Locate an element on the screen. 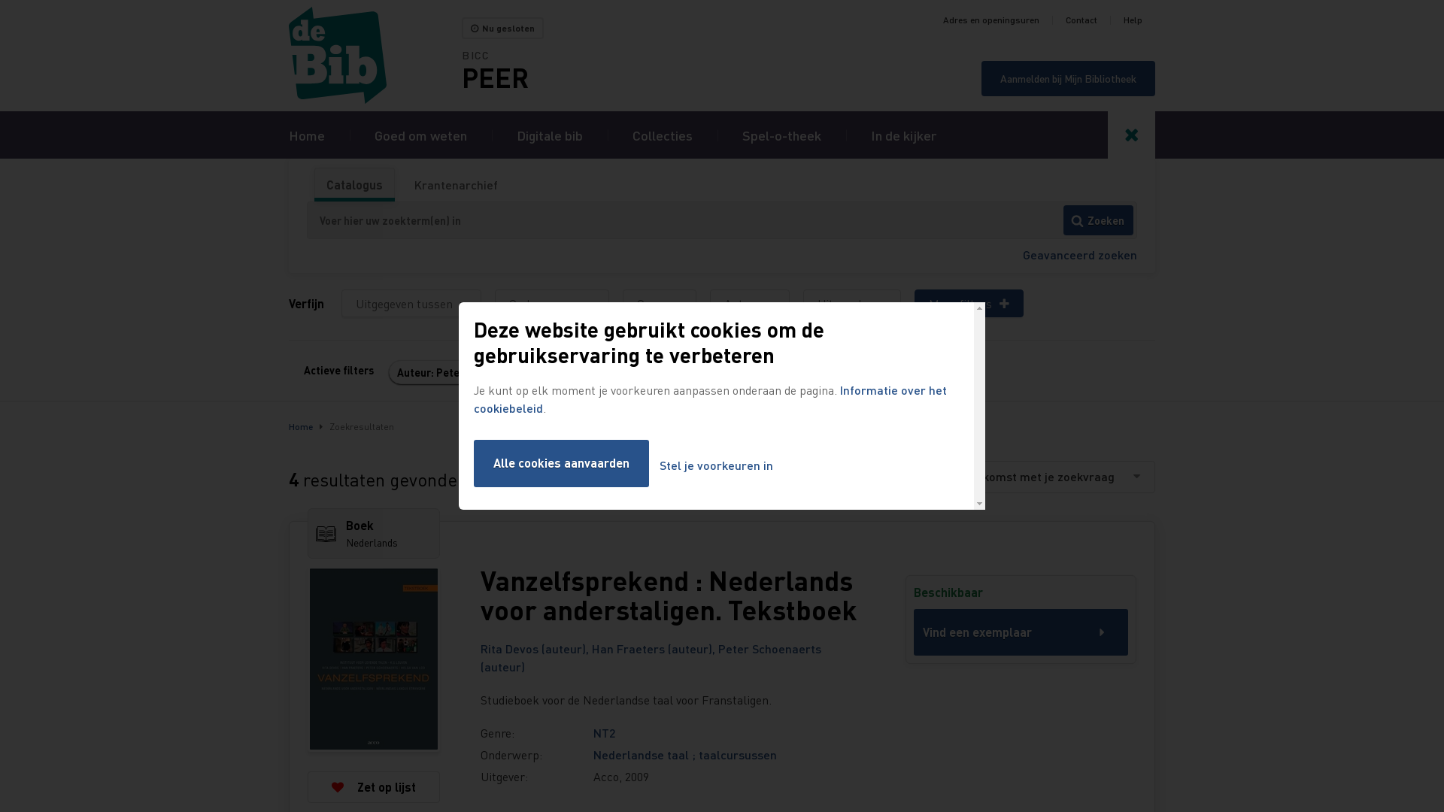  Toggle search is located at coordinates (1131, 135).